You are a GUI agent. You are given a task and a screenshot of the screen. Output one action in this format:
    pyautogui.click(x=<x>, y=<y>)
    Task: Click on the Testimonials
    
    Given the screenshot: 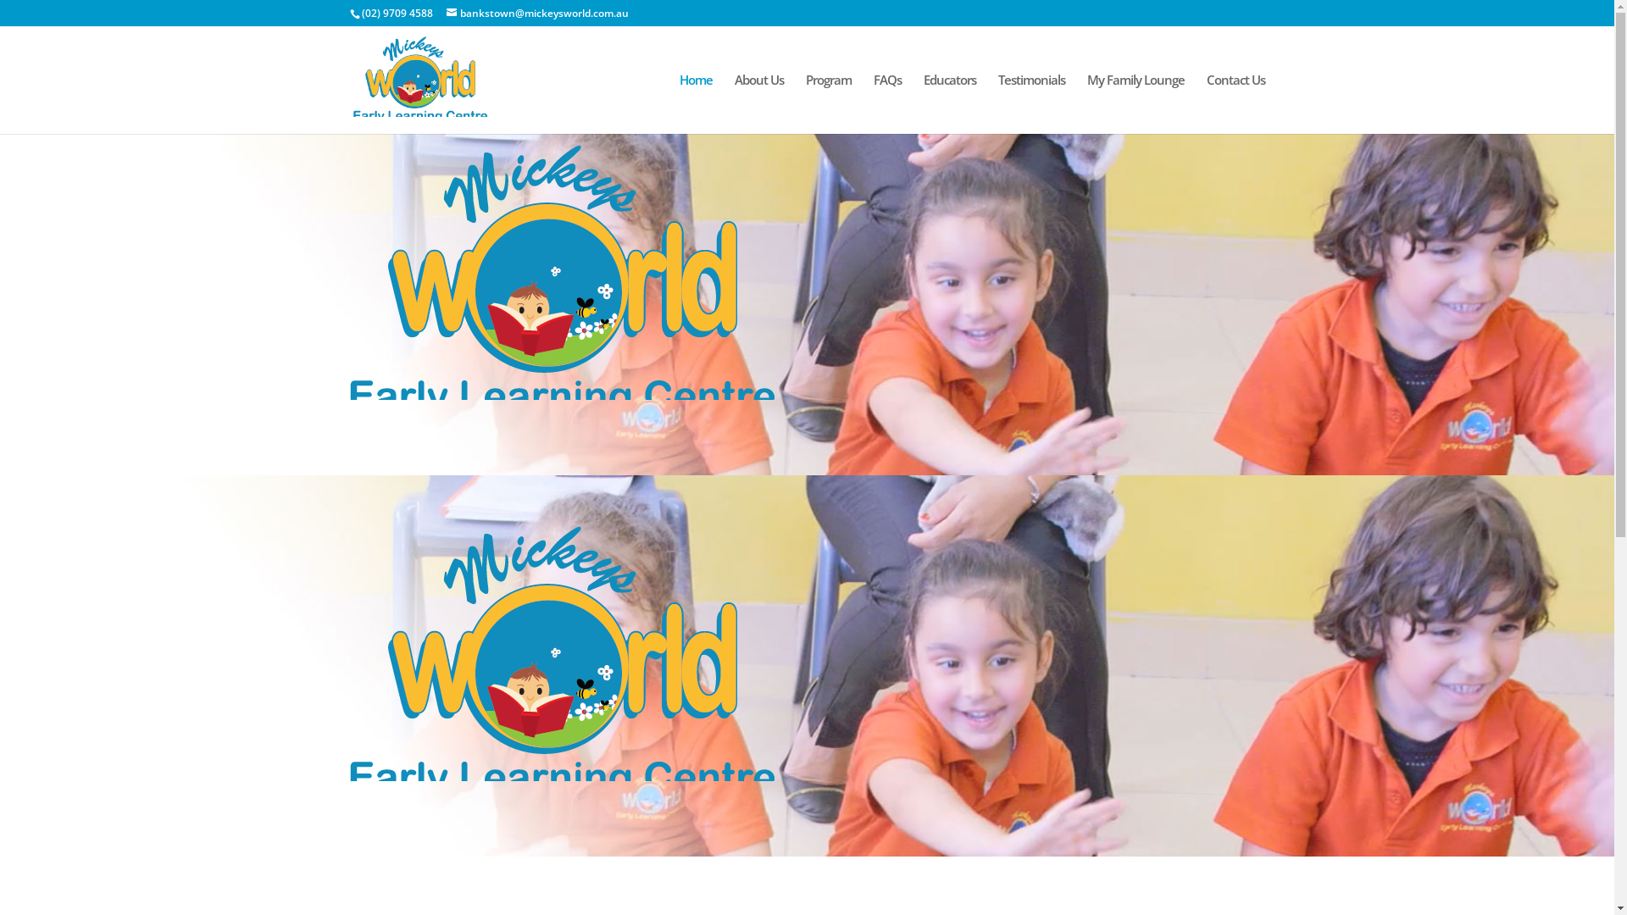 What is the action you would take?
    pyautogui.click(x=1032, y=103)
    